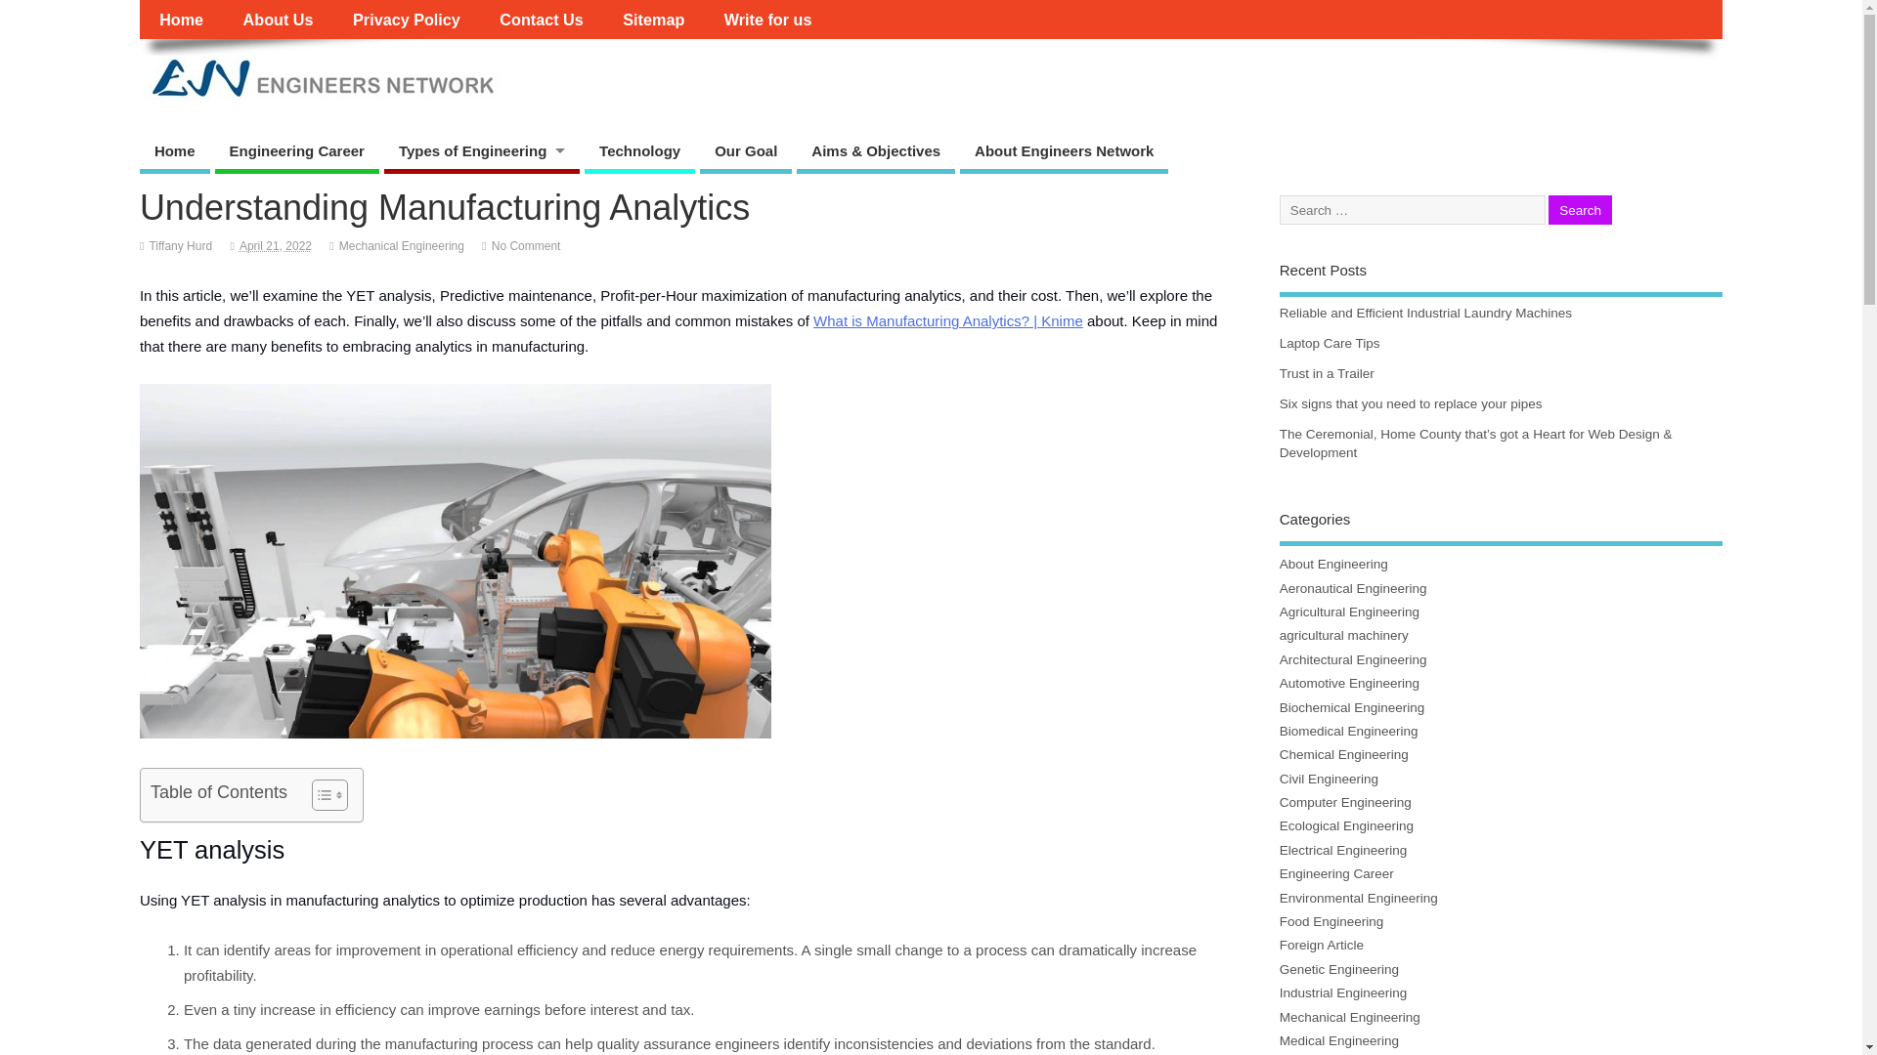  Describe the element at coordinates (1064, 154) in the screenshot. I see `About Engineers Network` at that location.